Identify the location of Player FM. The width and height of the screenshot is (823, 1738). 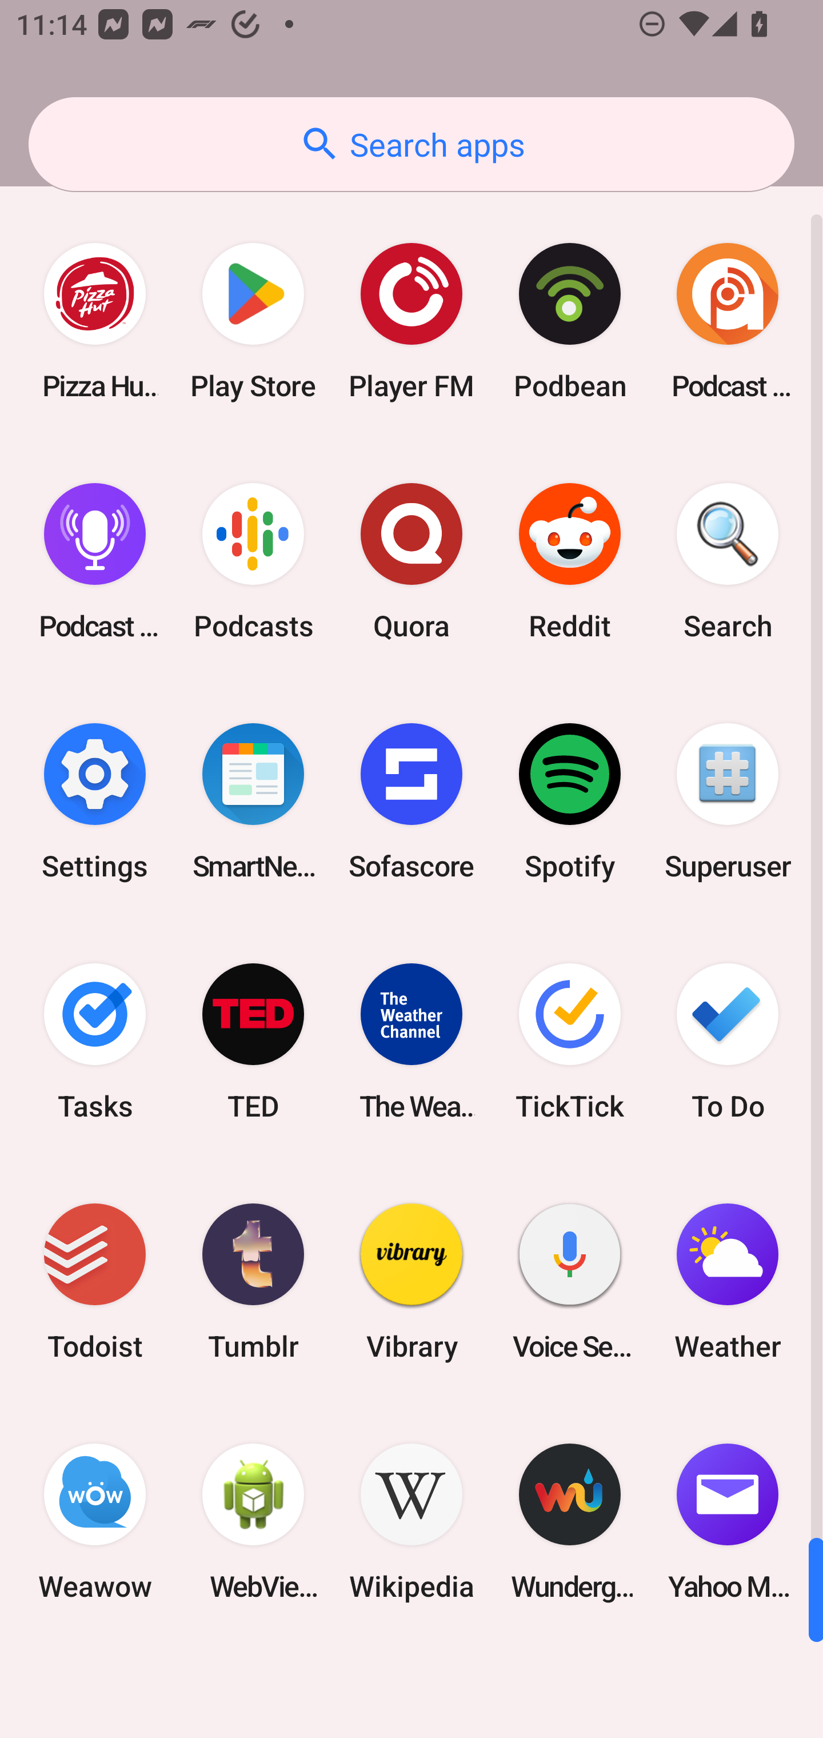
(411, 321).